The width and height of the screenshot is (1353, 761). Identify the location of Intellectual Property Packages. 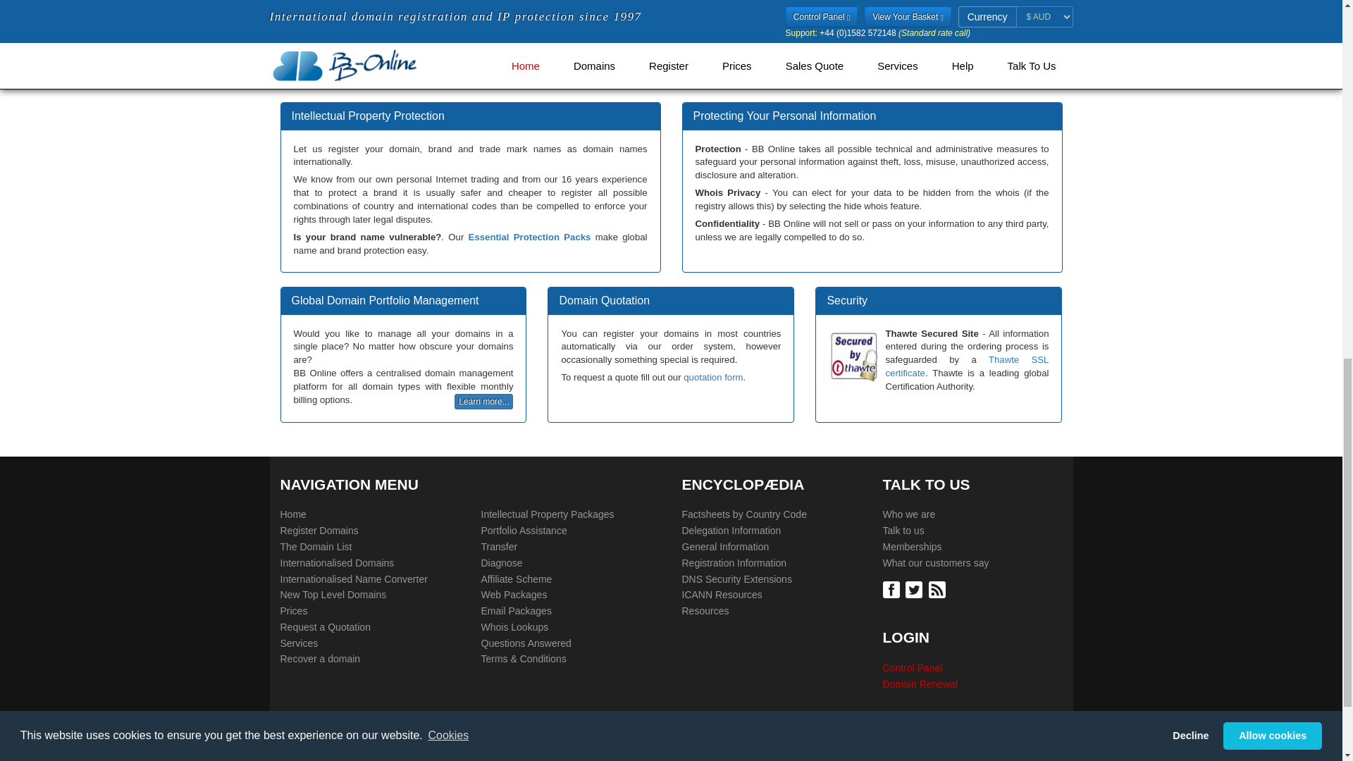
(547, 514).